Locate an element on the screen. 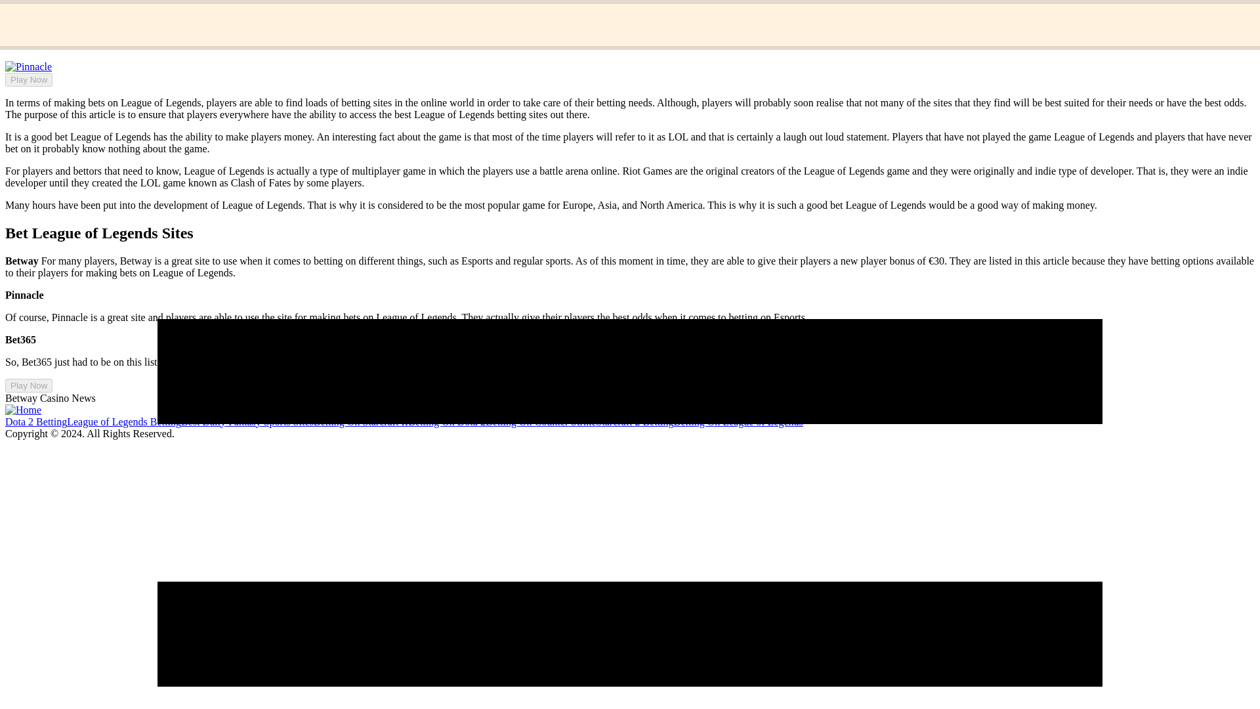  Play Now is located at coordinates (29, 79).